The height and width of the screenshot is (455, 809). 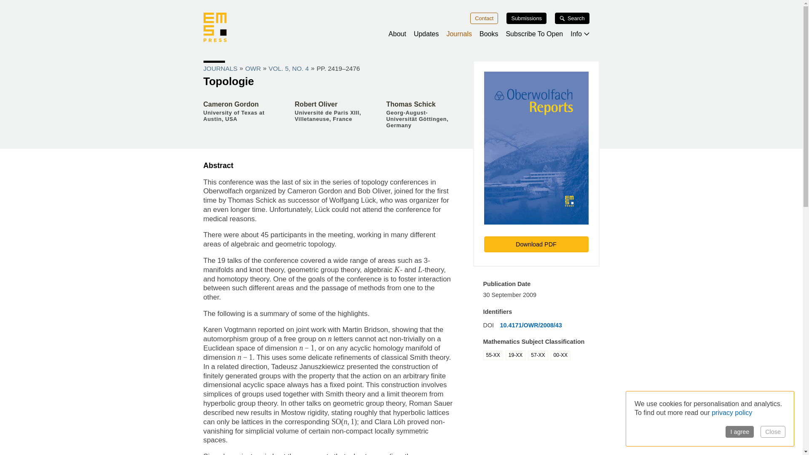 I want to click on Search, so click(x=572, y=19).